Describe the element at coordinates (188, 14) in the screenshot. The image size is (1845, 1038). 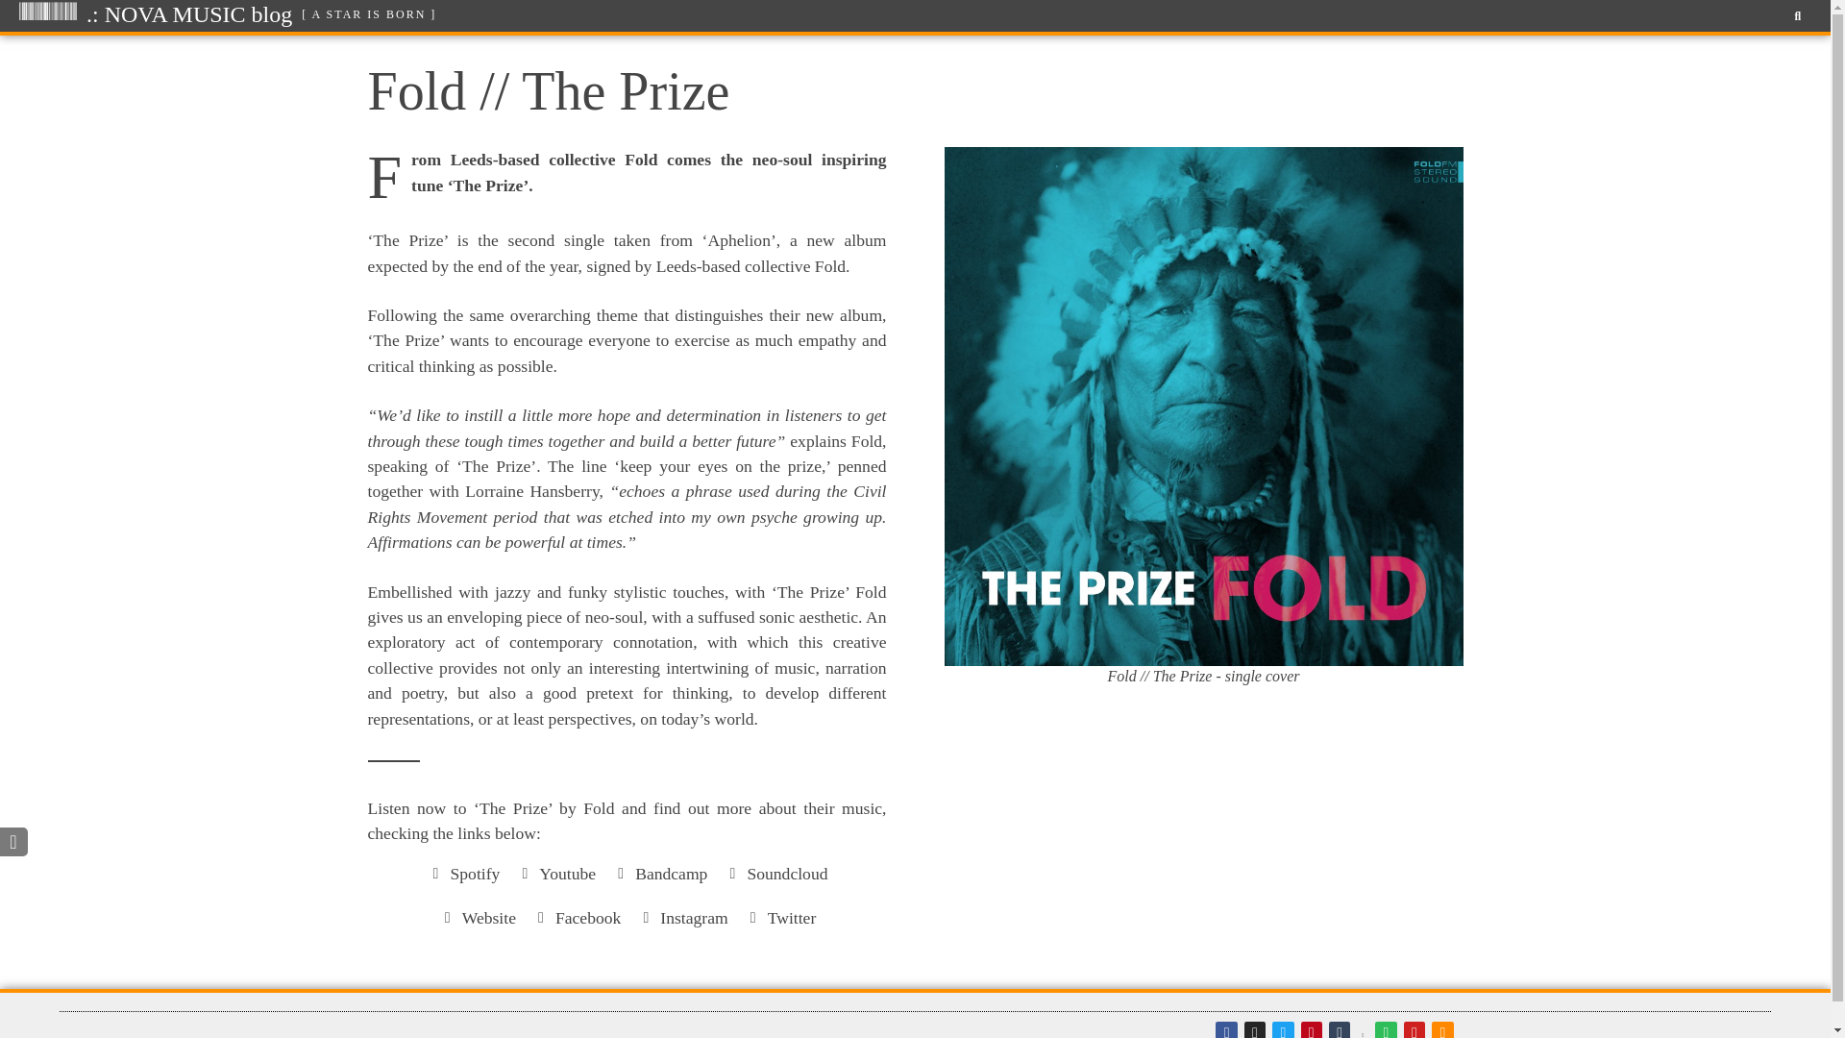
I see `.: NOVA MUSIC blog` at that location.